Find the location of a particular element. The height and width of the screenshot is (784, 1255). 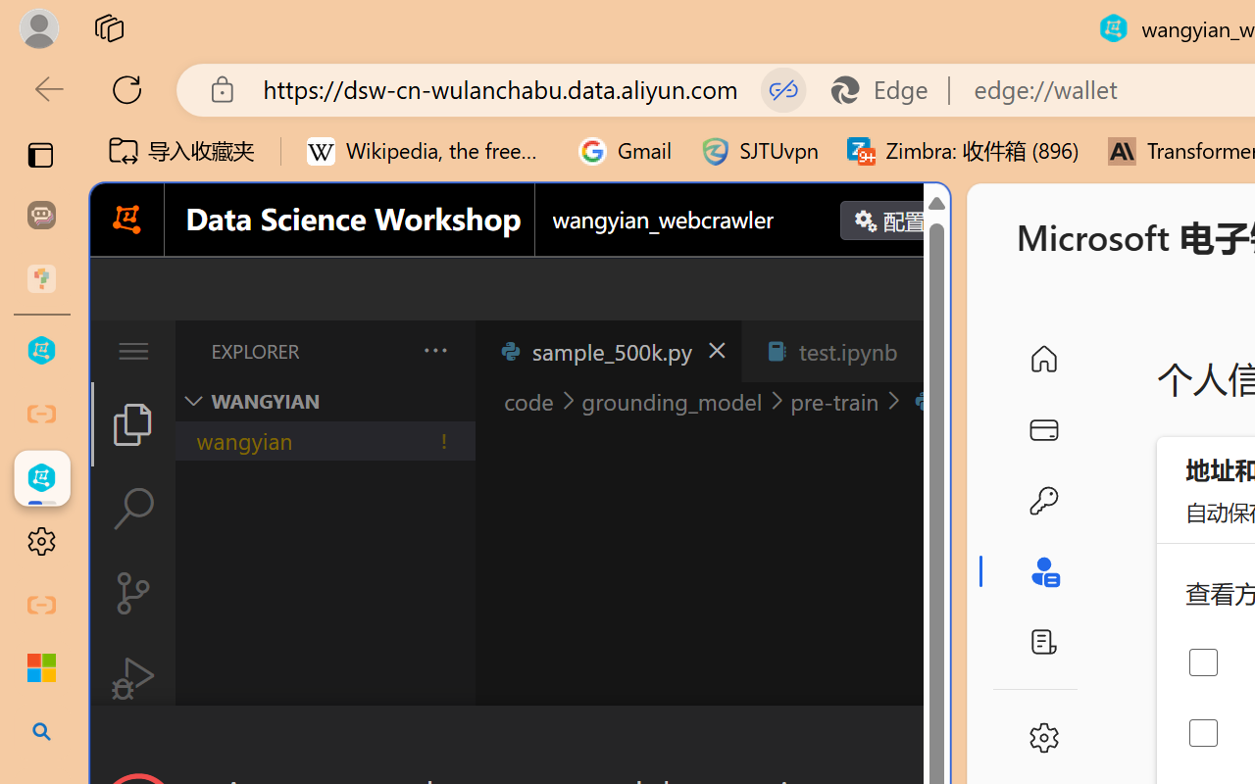

Views and More Actions... is located at coordinates (433, 350).